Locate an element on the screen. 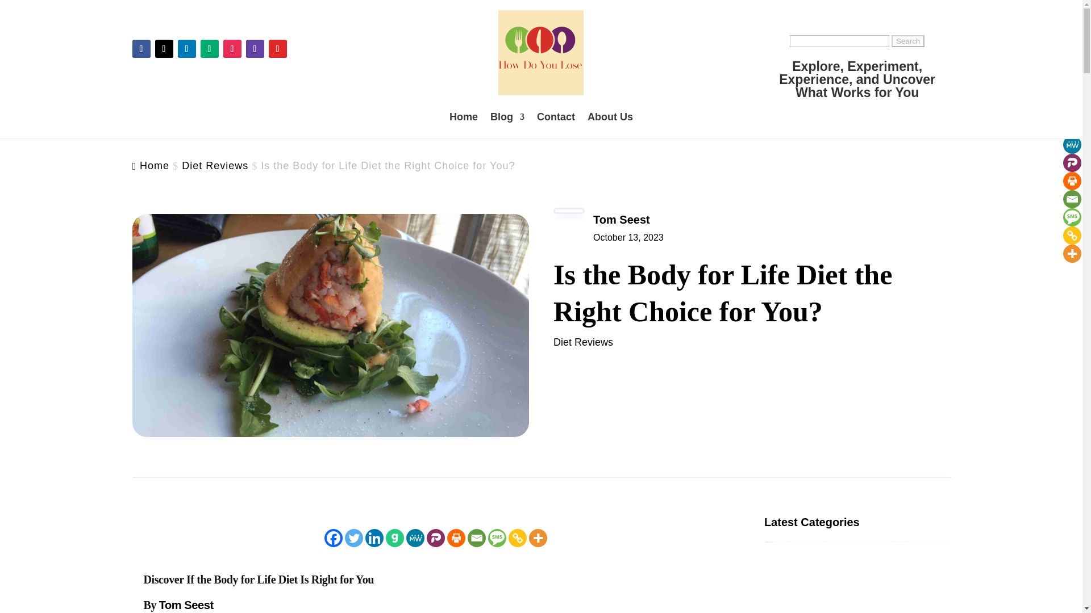 The width and height of the screenshot is (1091, 613). Linkedin is located at coordinates (374, 538).